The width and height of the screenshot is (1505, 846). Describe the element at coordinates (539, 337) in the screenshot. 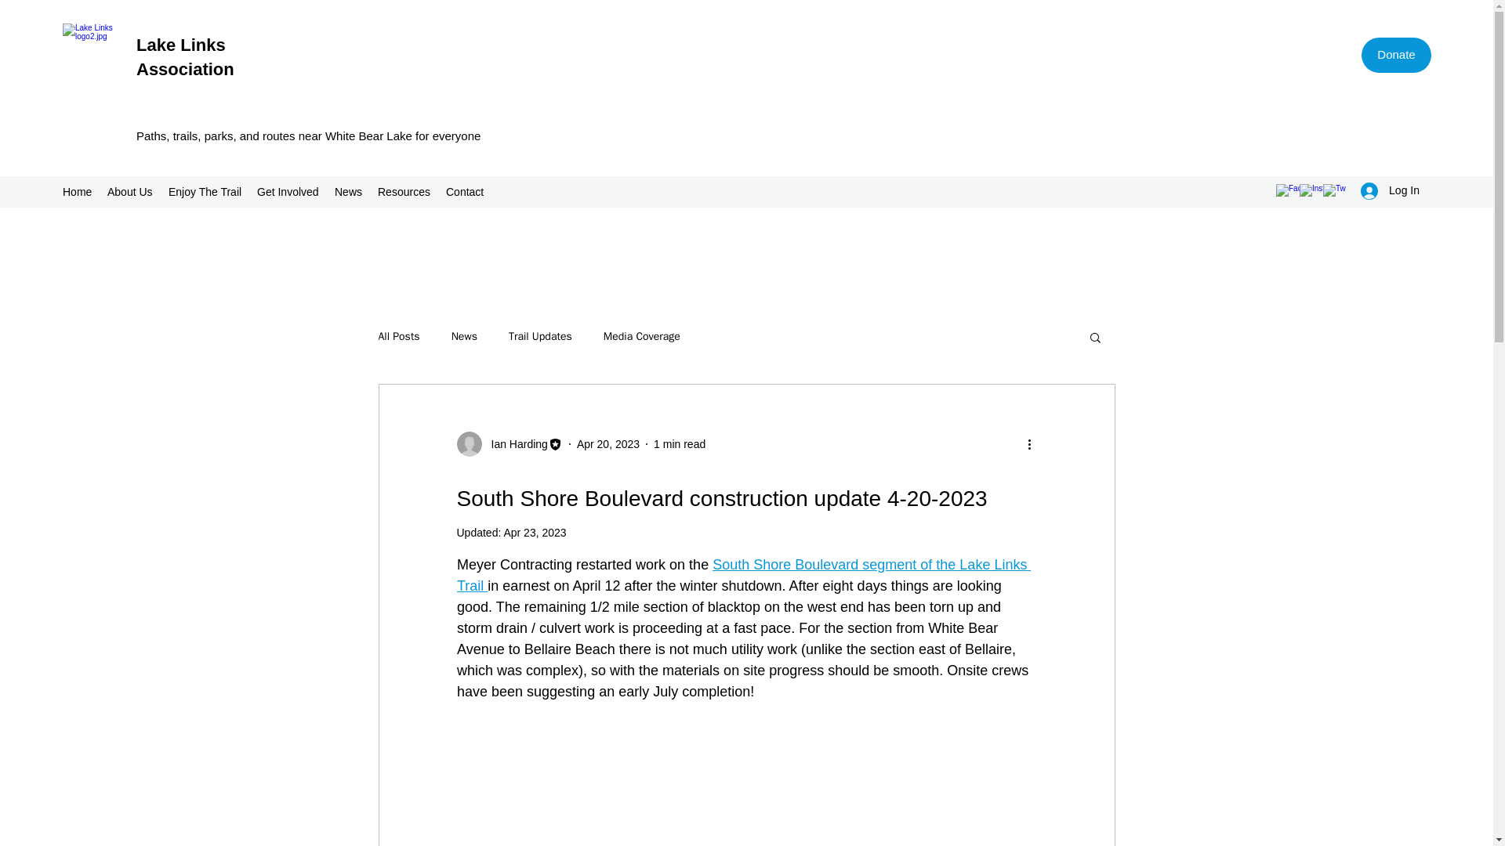

I see `Trail Updates` at that location.